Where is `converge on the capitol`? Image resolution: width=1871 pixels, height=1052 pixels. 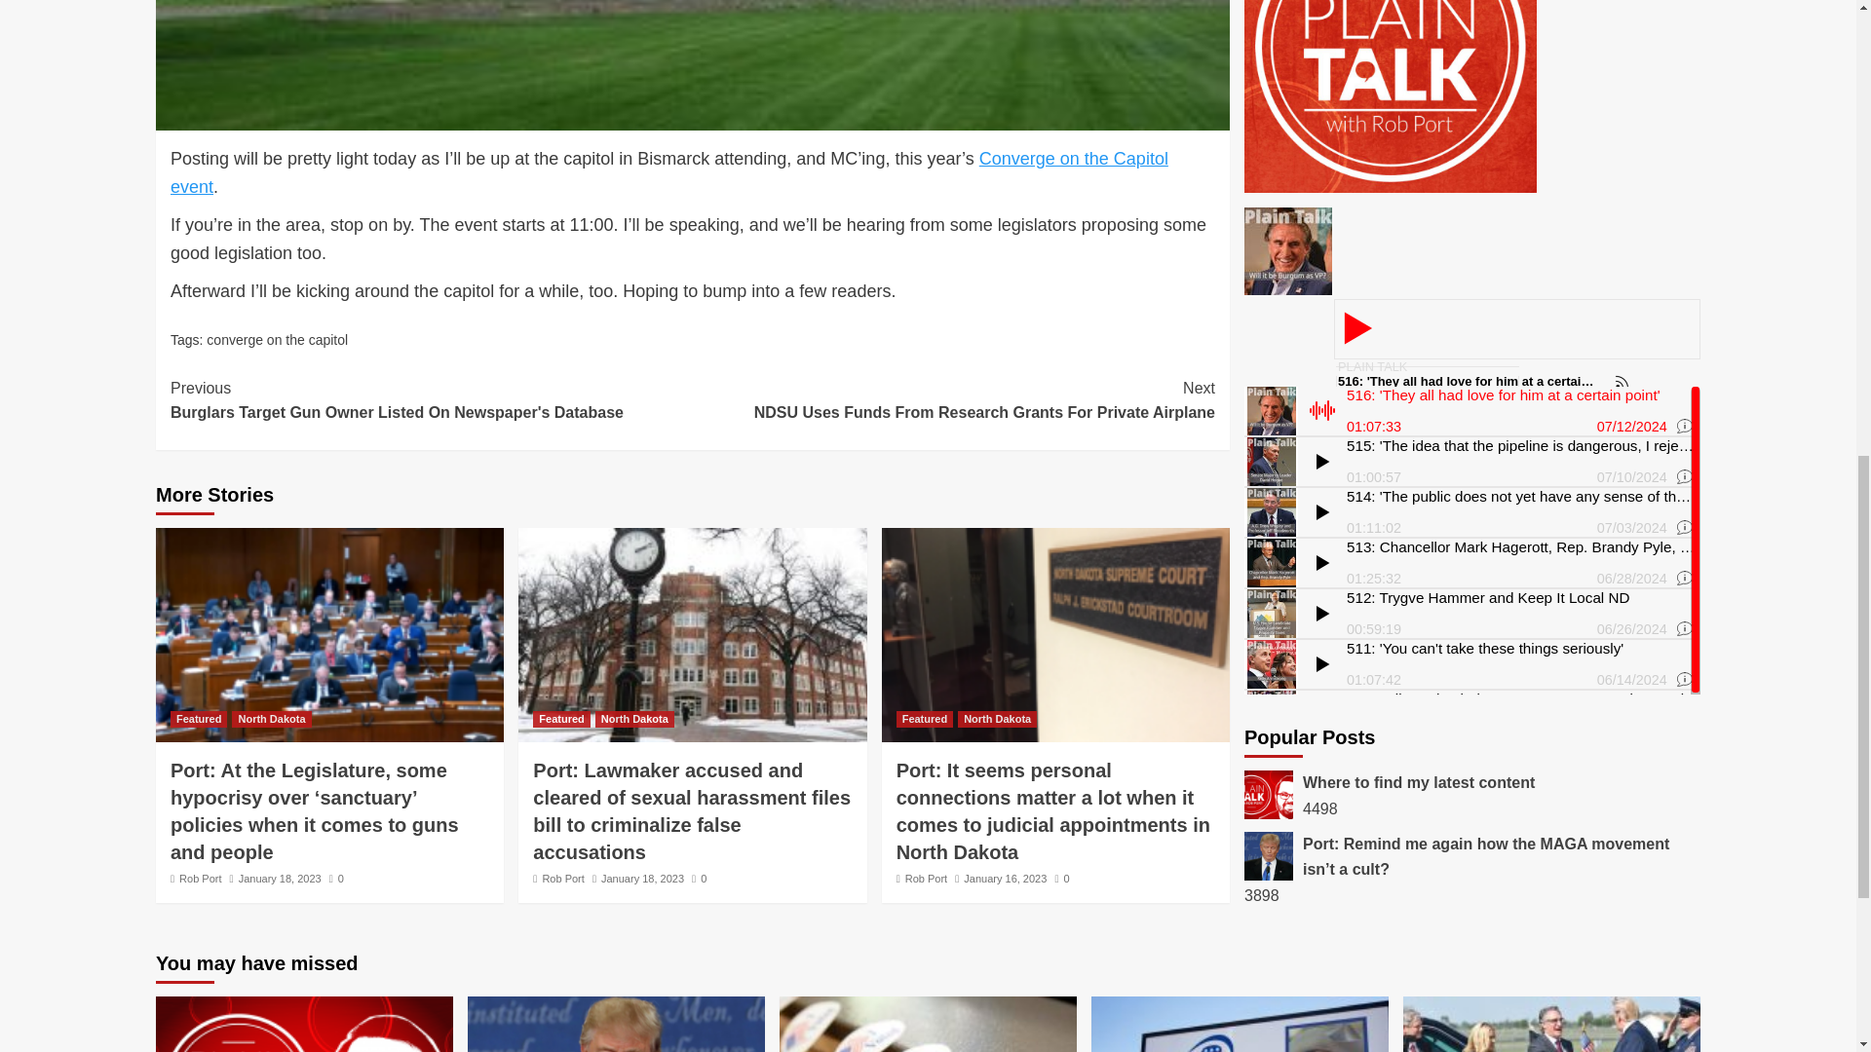
converge on the capitol is located at coordinates (277, 340).